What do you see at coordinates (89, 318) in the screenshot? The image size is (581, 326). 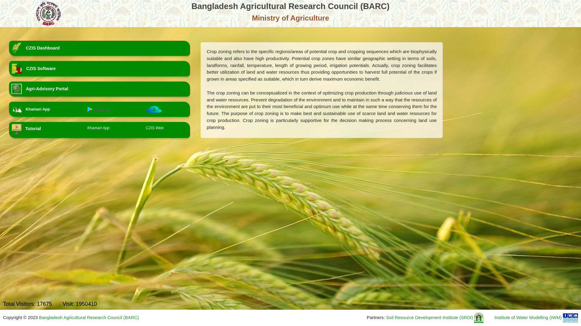 I see `Bangladesh Agricultural Research Council (BARC)` at bounding box center [89, 318].